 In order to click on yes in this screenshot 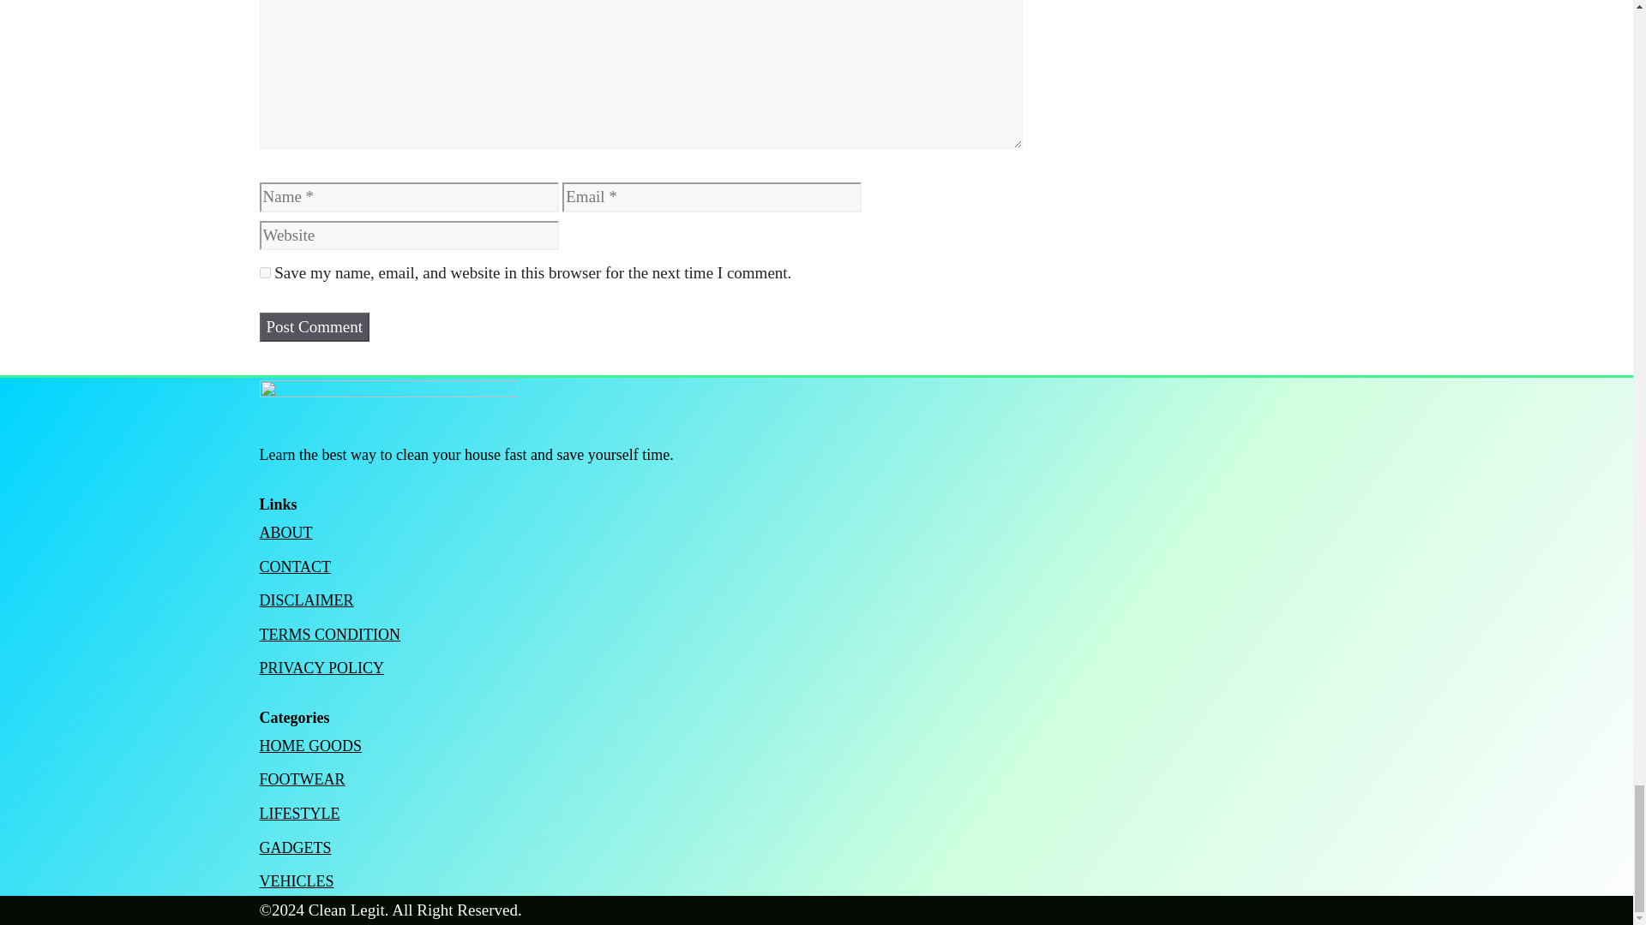, I will do `click(264, 272)`.